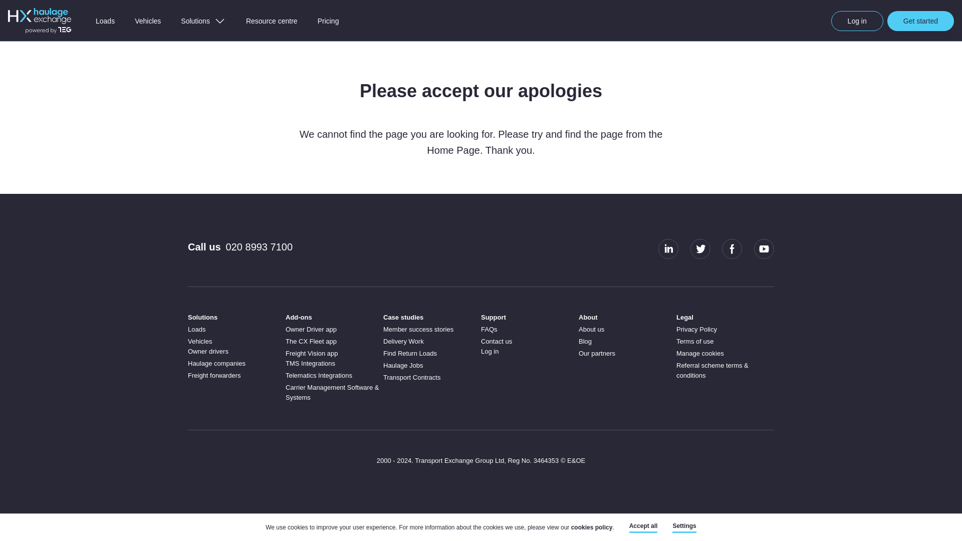  I want to click on Log in, so click(857, 21).